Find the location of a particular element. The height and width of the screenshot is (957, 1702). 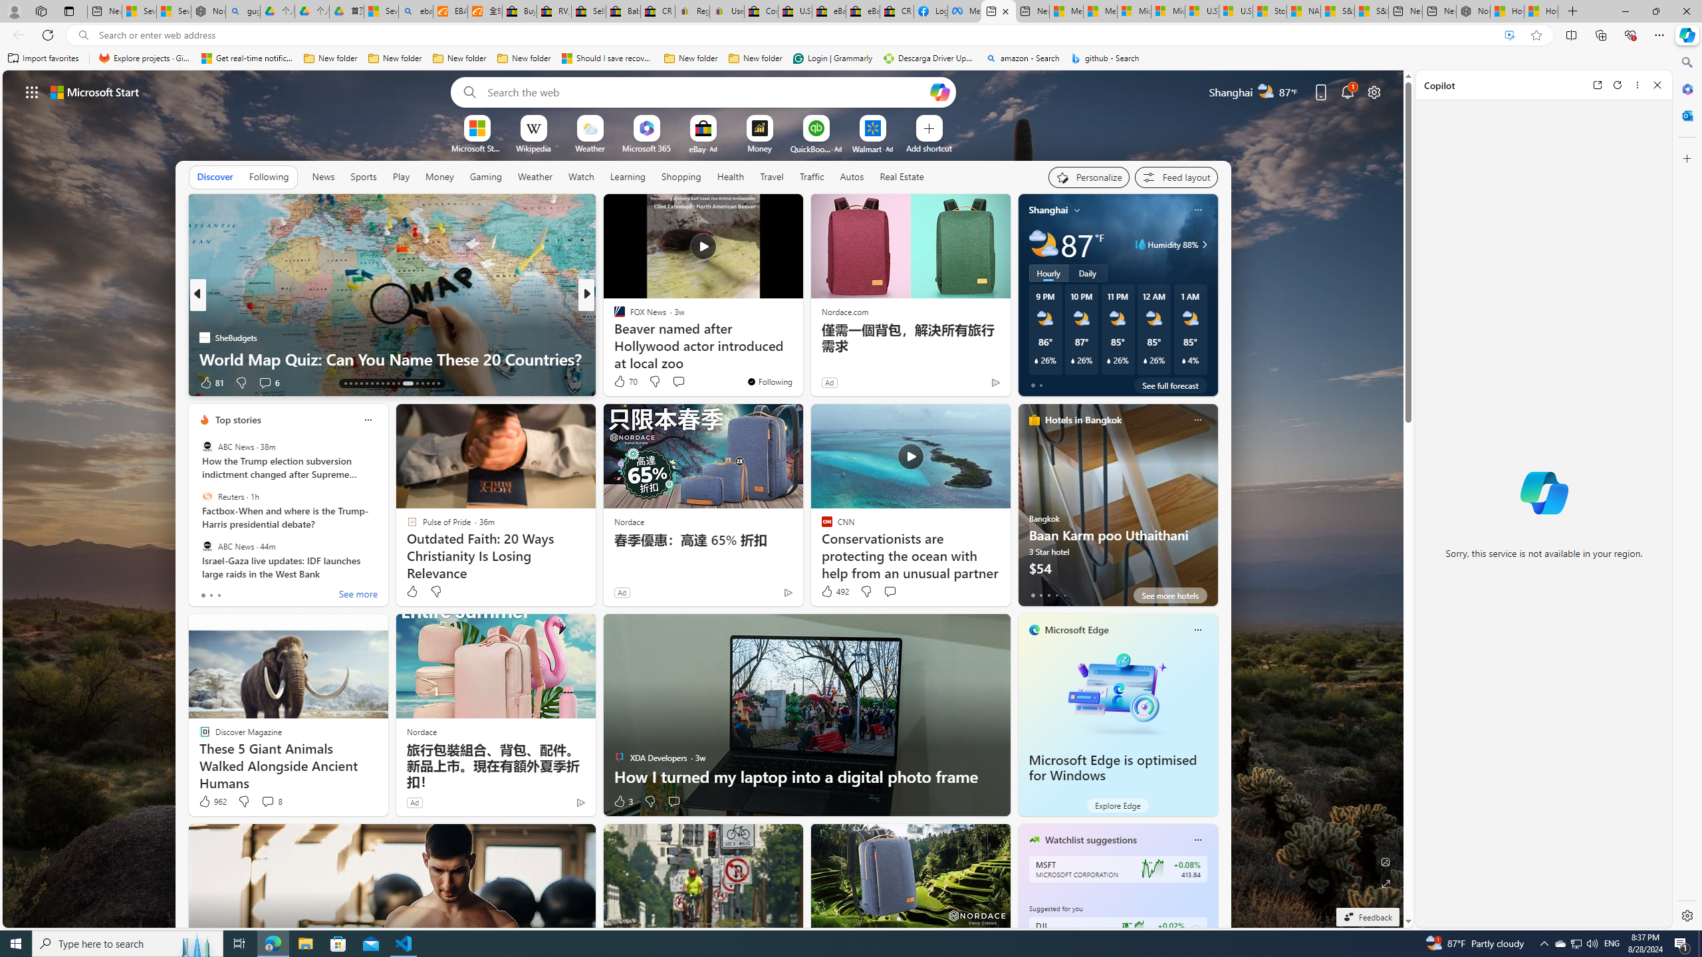

Collections is located at coordinates (1600, 35).